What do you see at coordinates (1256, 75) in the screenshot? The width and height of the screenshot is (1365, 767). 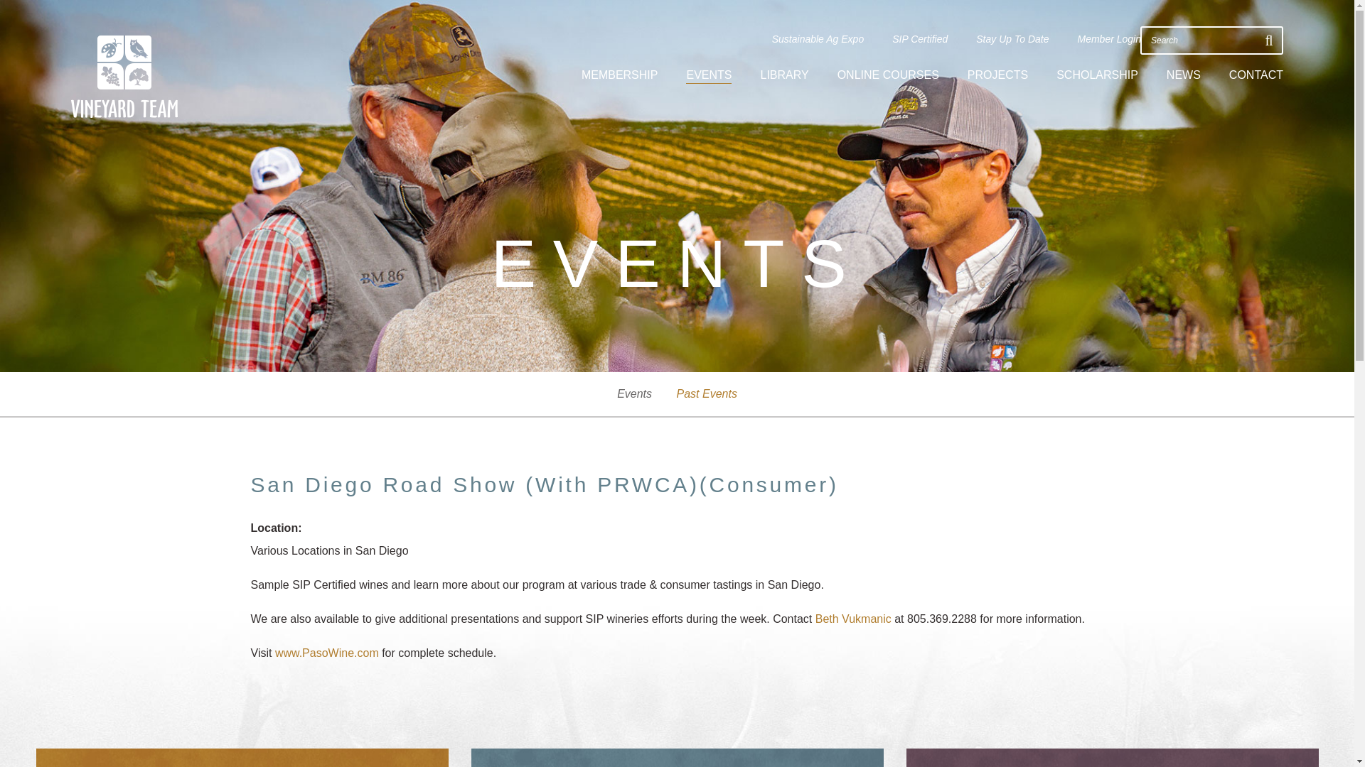 I see `CONTACT` at bounding box center [1256, 75].